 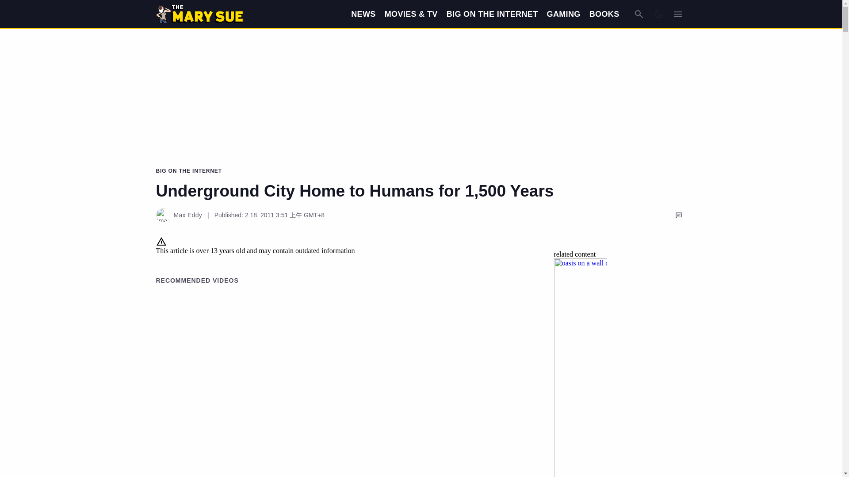 What do you see at coordinates (563, 14) in the screenshot?
I see `GAMING` at bounding box center [563, 14].